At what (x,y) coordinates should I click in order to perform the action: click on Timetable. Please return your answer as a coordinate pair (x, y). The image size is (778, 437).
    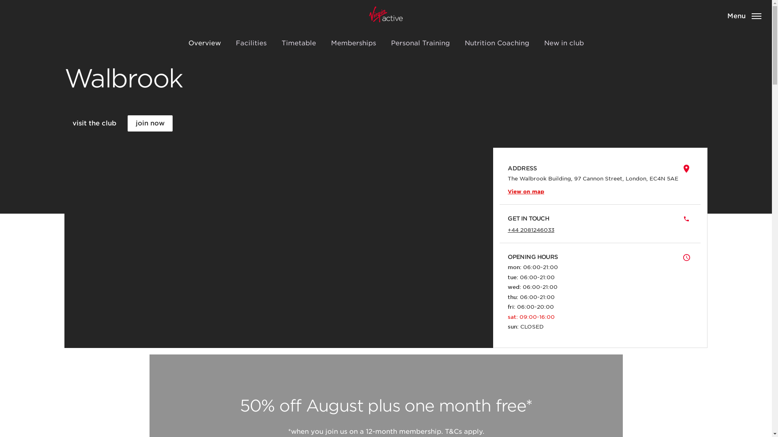
    Looking at the image, I should click on (298, 43).